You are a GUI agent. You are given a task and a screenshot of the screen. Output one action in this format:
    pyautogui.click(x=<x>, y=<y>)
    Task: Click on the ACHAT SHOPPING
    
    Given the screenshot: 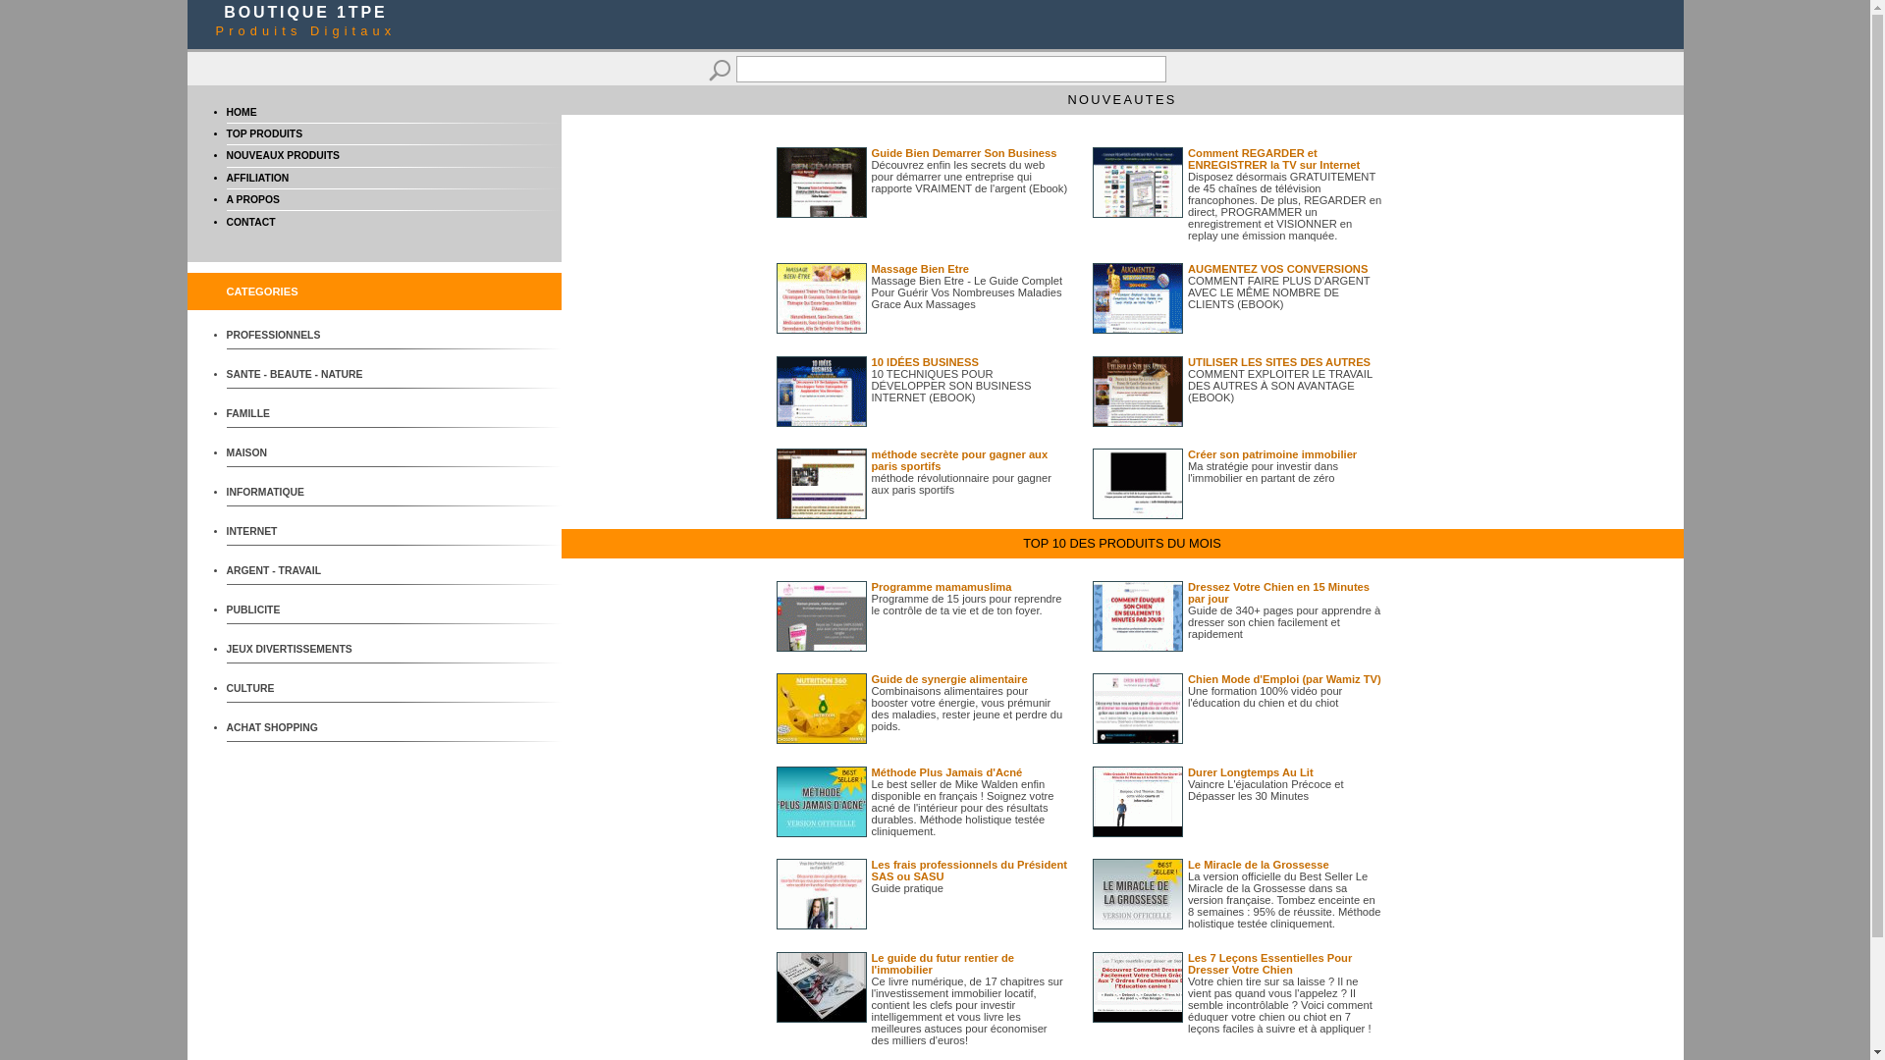 What is the action you would take?
    pyautogui.click(x=299, y=728)
    